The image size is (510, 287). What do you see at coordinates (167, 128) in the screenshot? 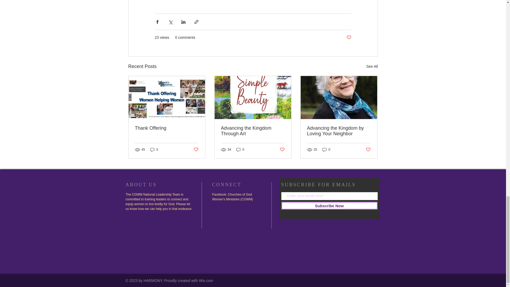
I see `Thank Offering` at bounding box center [167, 128].